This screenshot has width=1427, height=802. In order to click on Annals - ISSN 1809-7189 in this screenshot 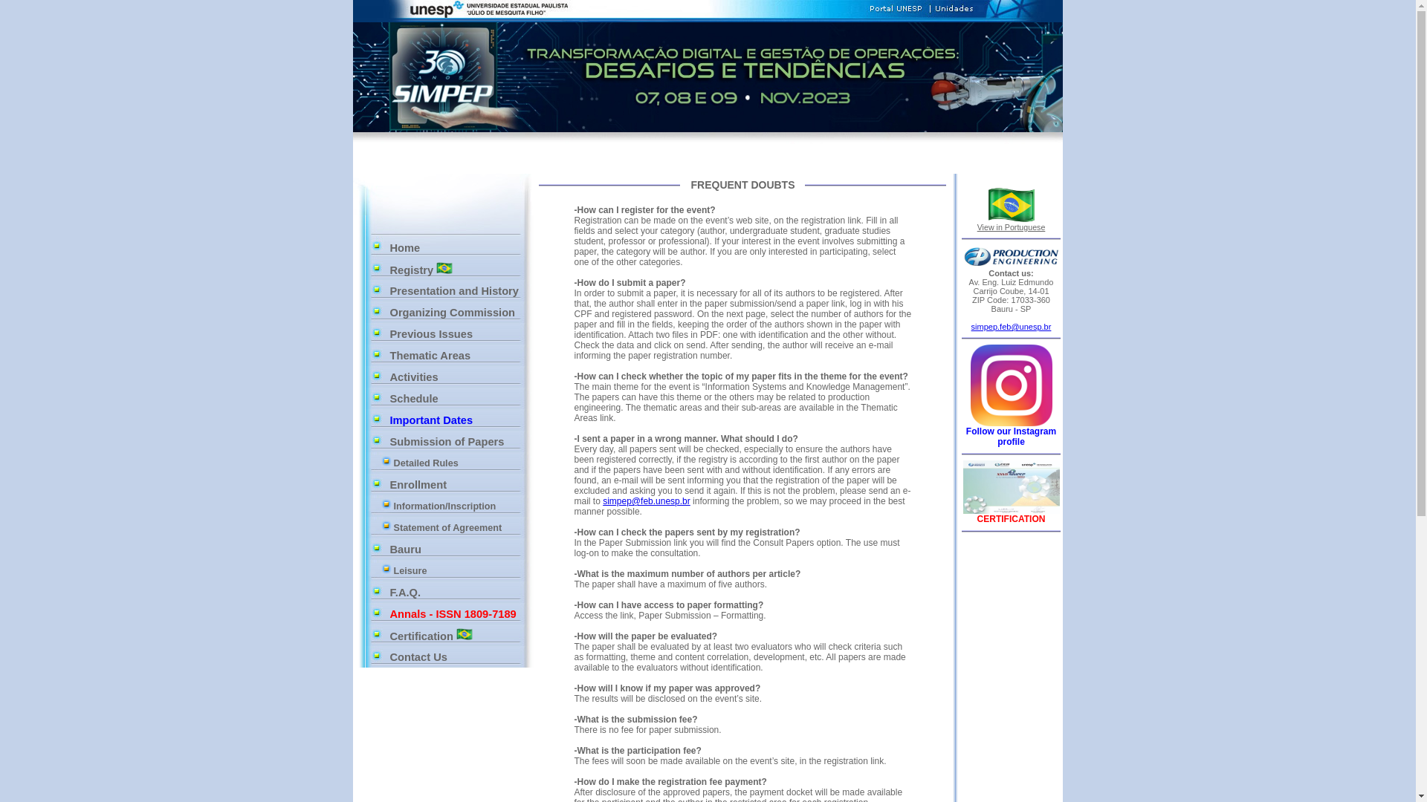, I will do `click(456, 613)`.